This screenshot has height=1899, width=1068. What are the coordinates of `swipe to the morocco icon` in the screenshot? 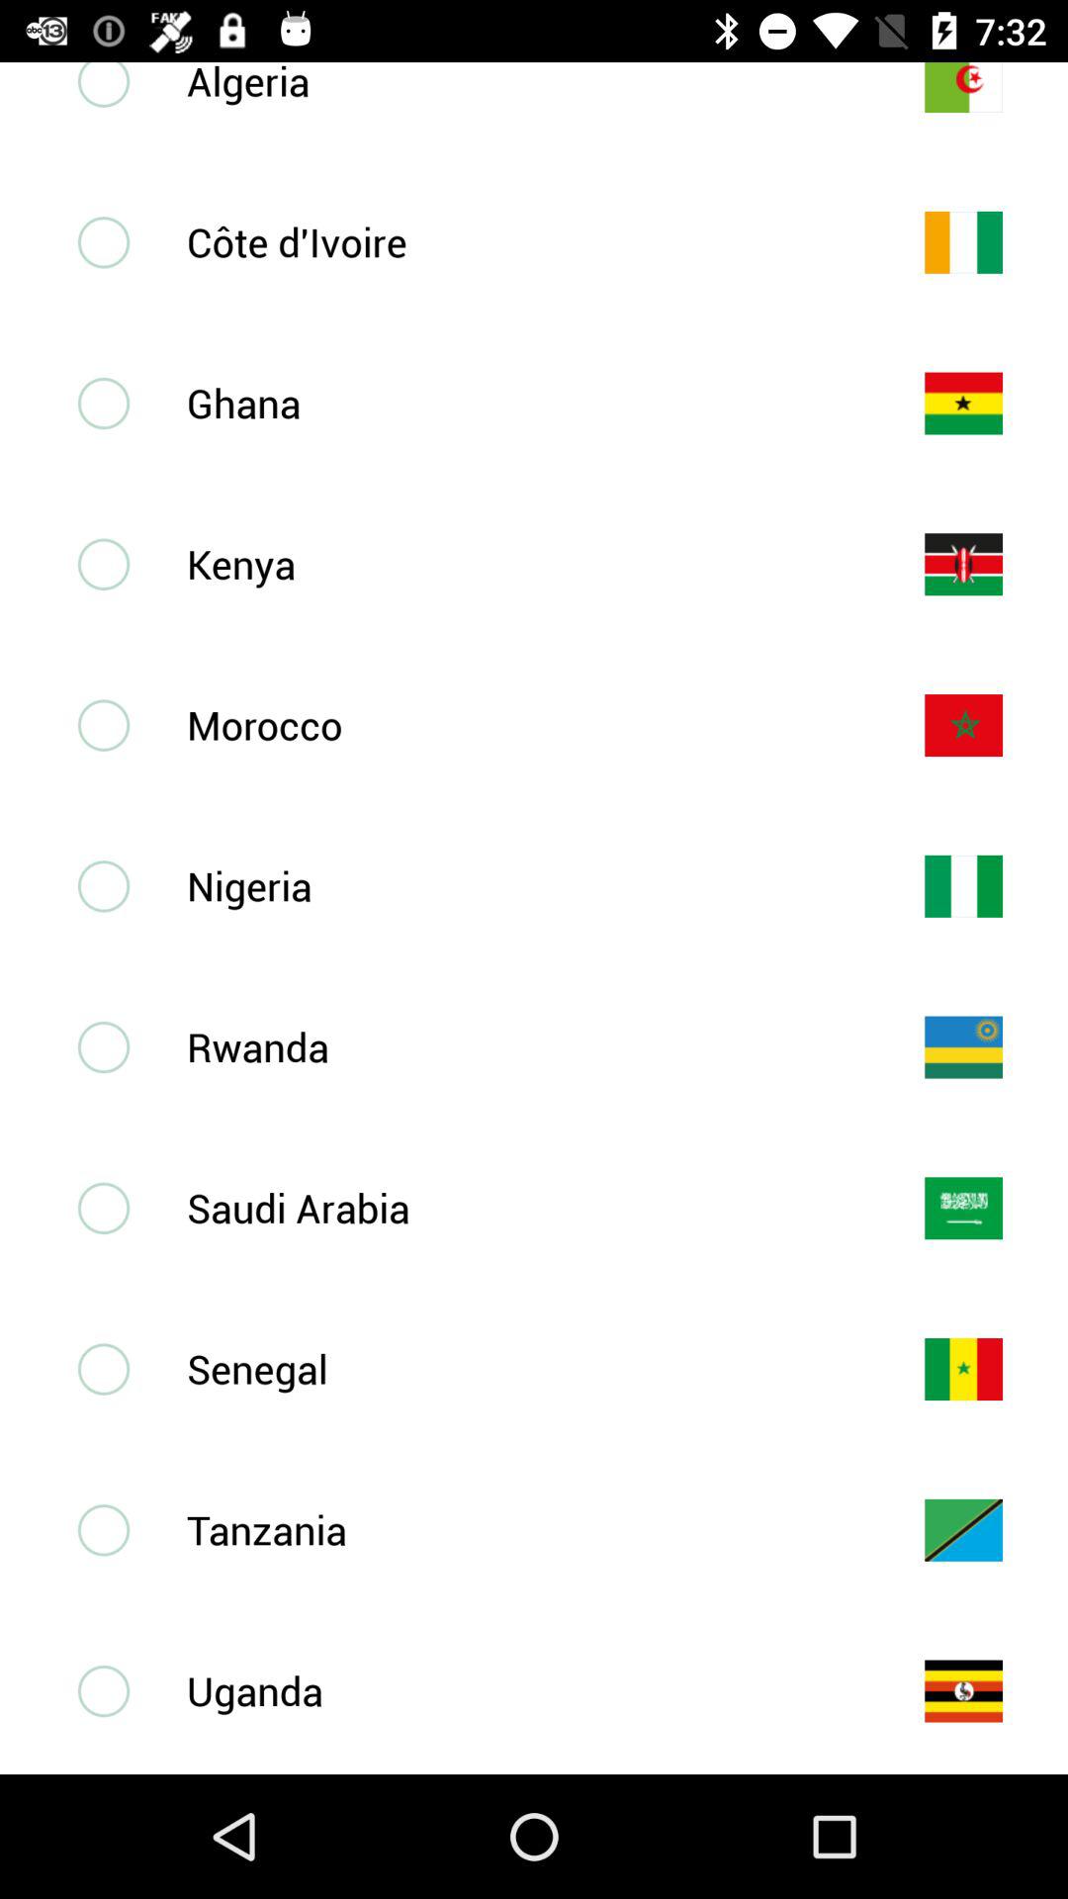 It's located at (523, 724).